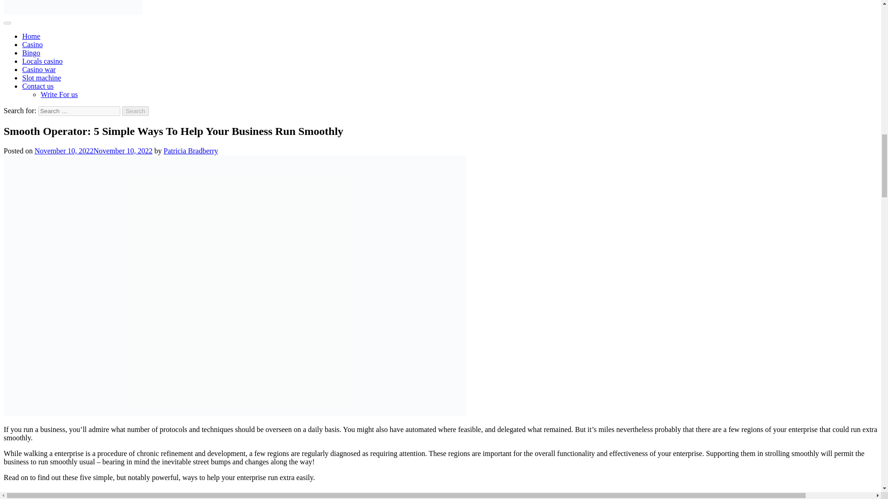 Image resolution: width=888 pixels, height=499 pixels. What do you see at coordinates (93, 151) in the screenshot?
I see `November 10, 2022November 10, 2022` at bounding box center [93, 151].